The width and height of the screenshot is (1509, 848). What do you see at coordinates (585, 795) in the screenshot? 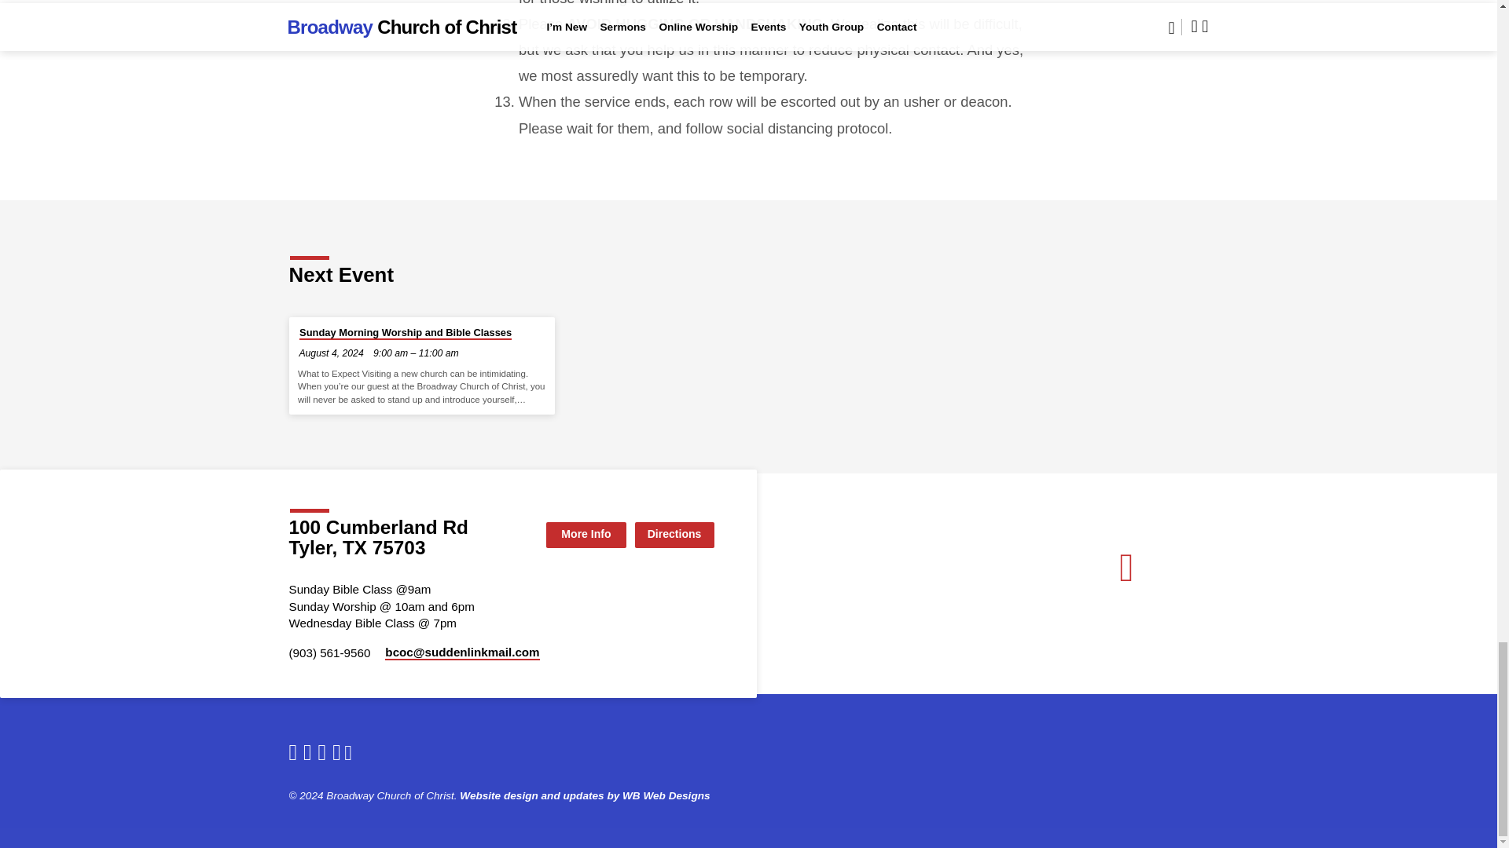
I see `Website design and updates by WB Web Designs` at bounding box center [585, 795].